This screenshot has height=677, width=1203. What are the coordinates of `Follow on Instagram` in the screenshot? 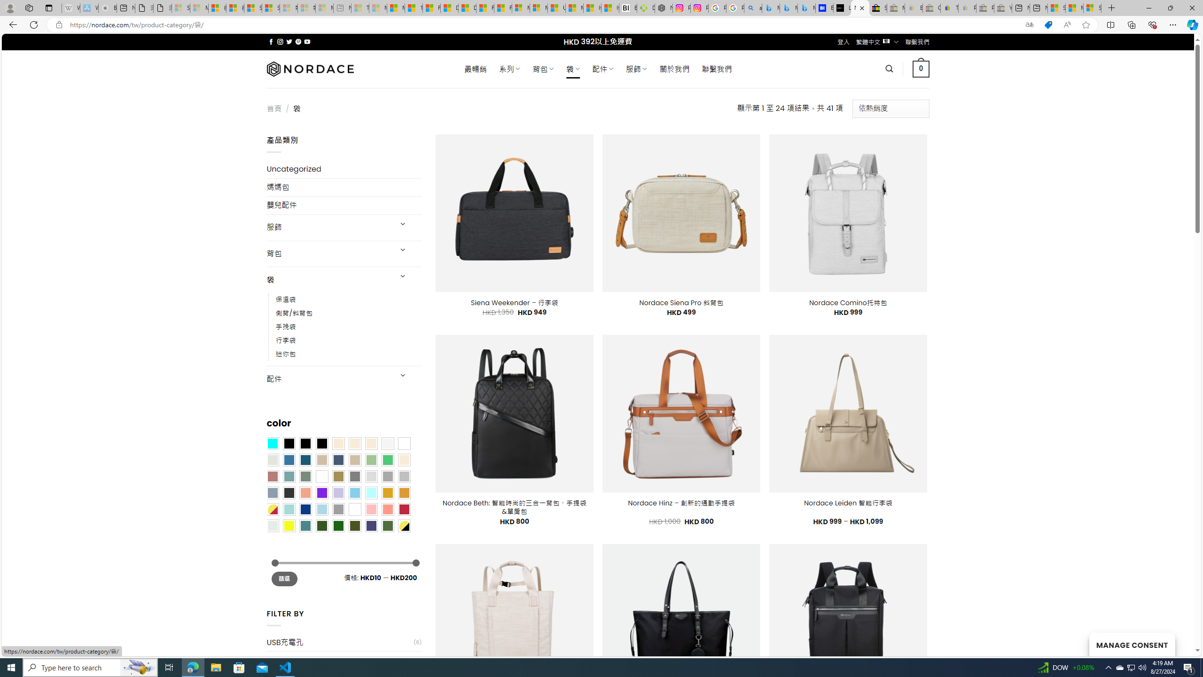 It's located at (280, 41).